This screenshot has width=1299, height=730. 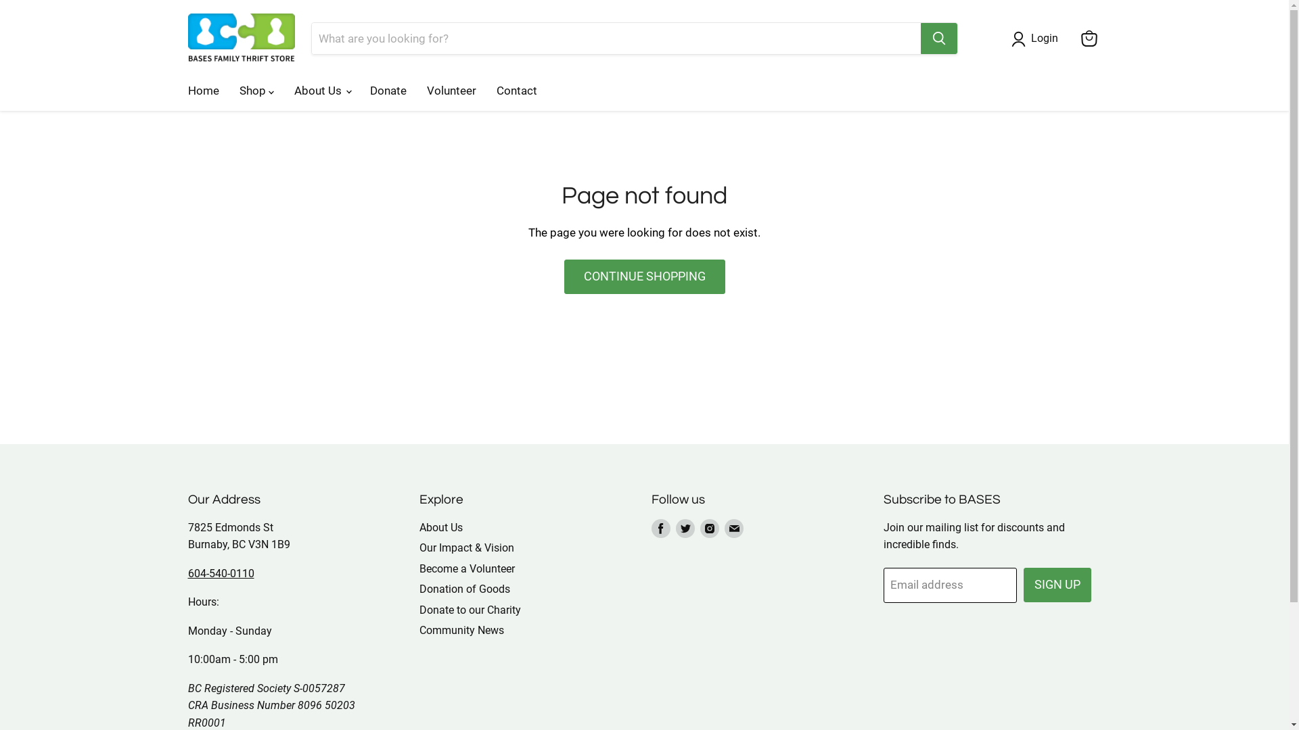 I want to click on Become a Volunteer, so click(x=467, y=569).